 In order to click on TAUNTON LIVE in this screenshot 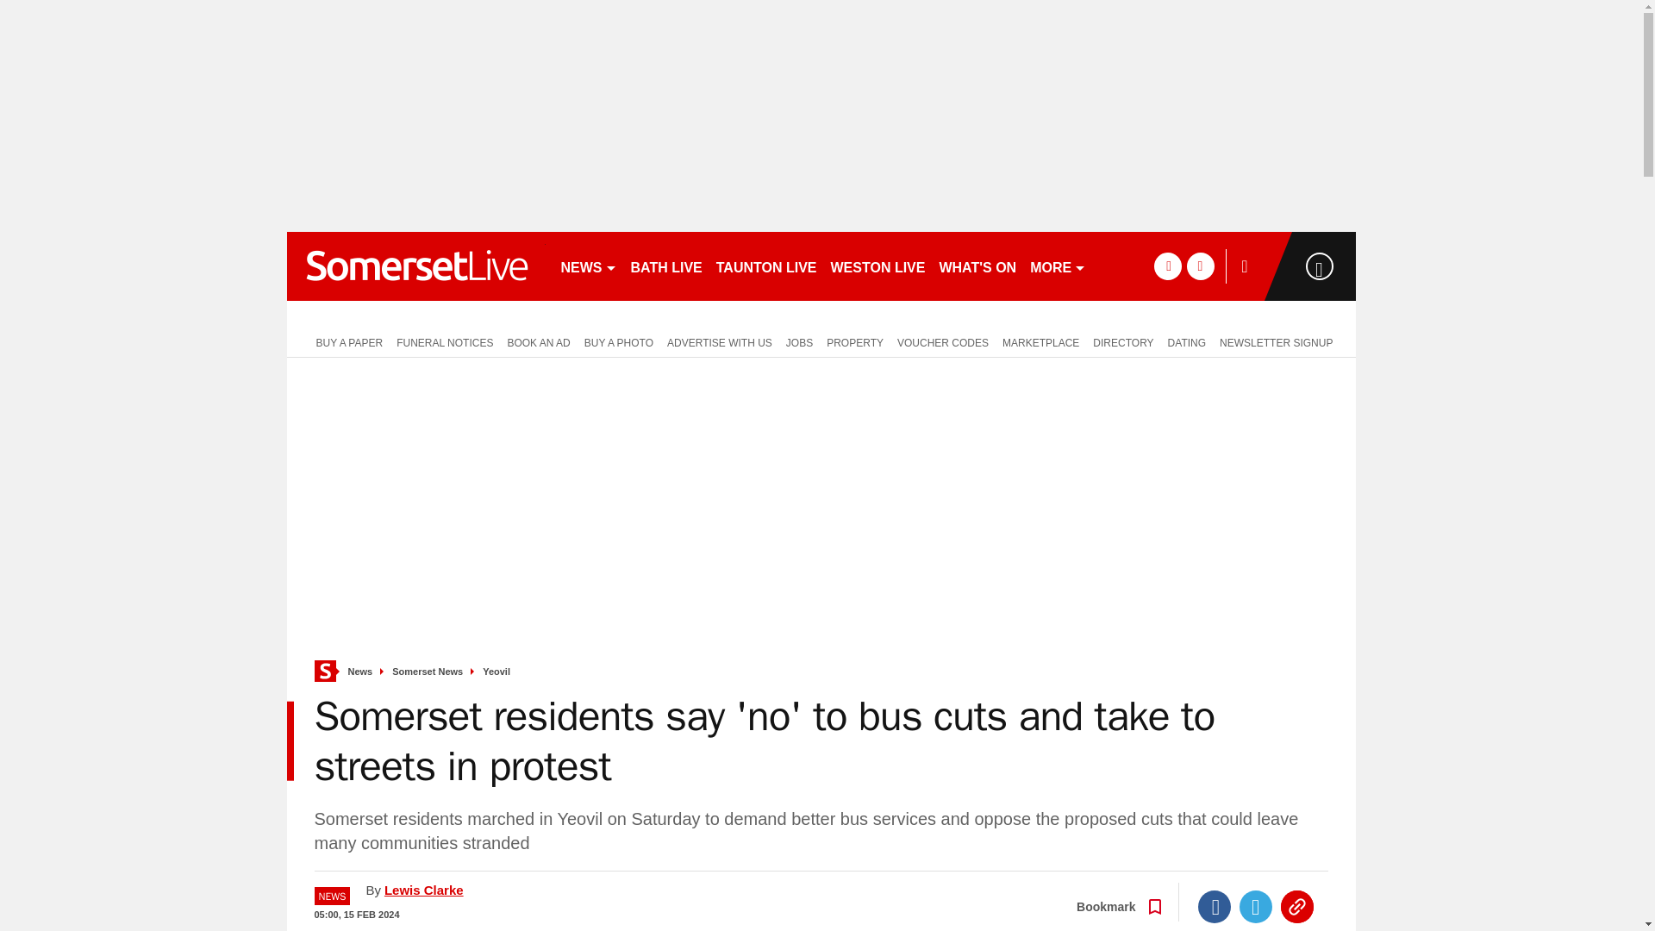, I will do `click(767, 266)`.